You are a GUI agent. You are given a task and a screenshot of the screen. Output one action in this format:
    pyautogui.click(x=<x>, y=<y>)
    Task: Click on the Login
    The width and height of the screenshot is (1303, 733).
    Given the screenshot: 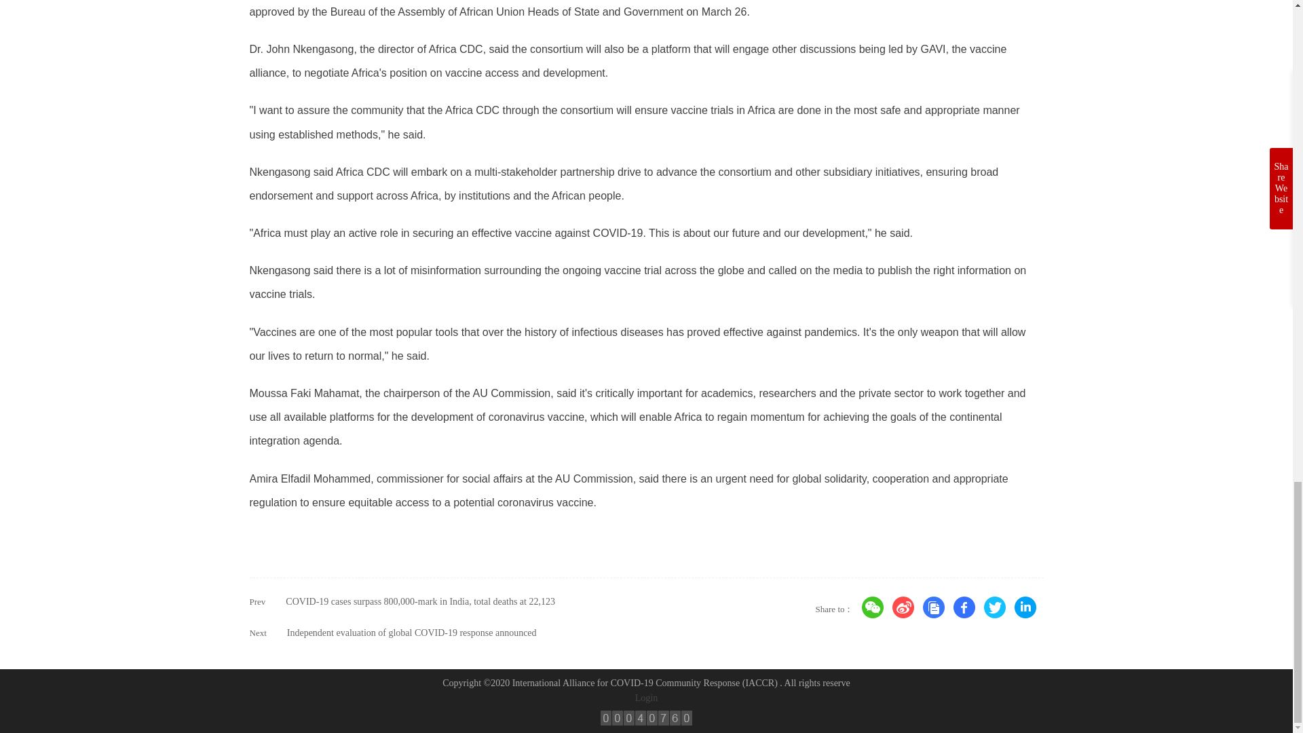 What is the action you would take?
    pyautogui.click(x=646, y=698)
    